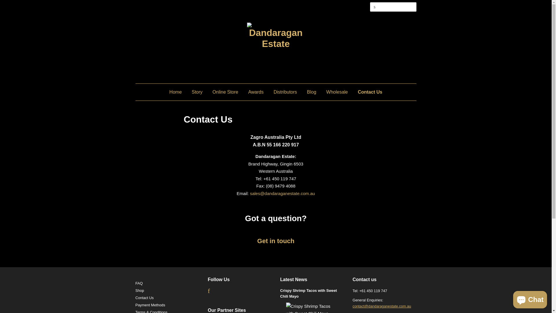 This screenshot has height=313, width=556. What do you see at coordinates (309, 293) in the screenshot?
I see `Crispy Shrimp Tacos with Sweet Chili Mayo` at bounding box center [309, 293].